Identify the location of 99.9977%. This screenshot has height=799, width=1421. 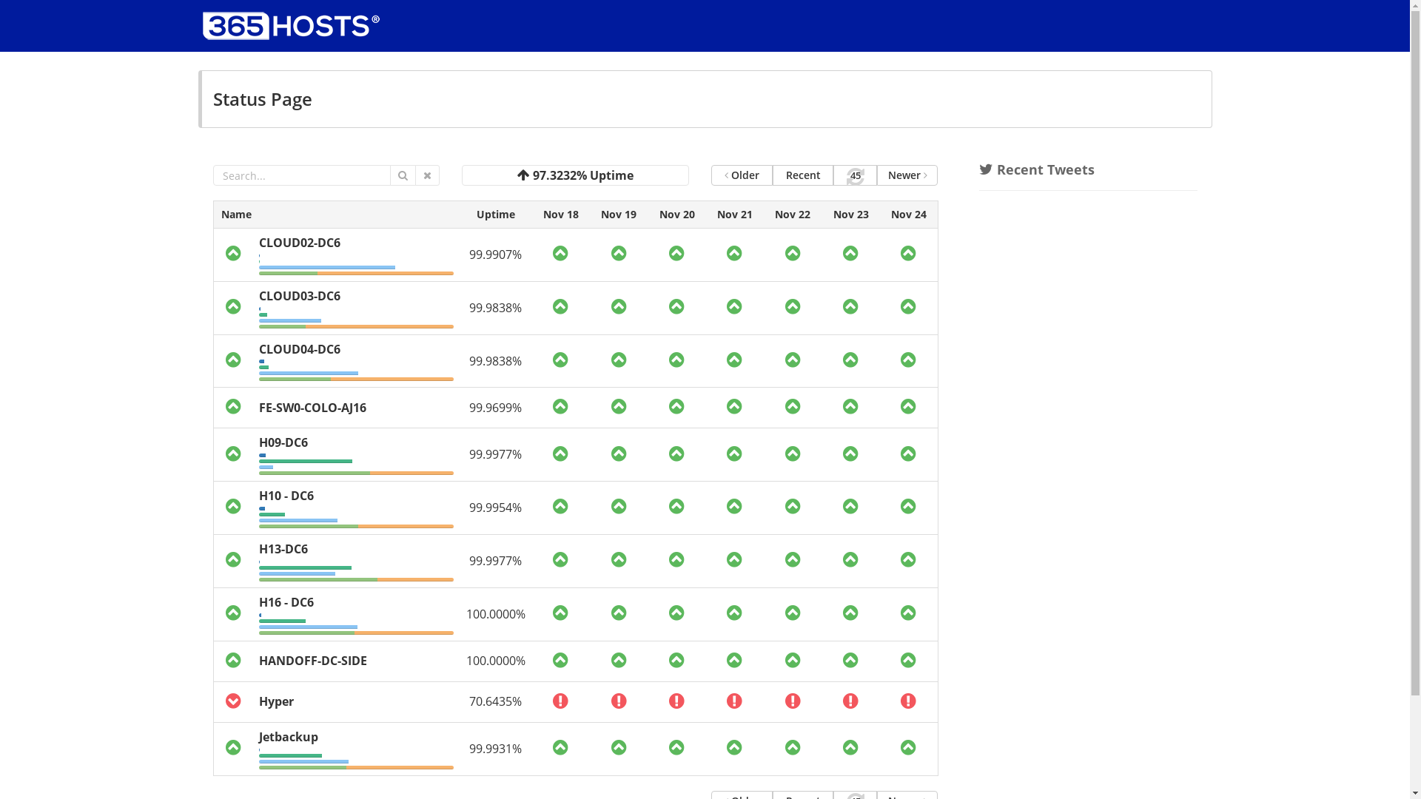
(496, 561).